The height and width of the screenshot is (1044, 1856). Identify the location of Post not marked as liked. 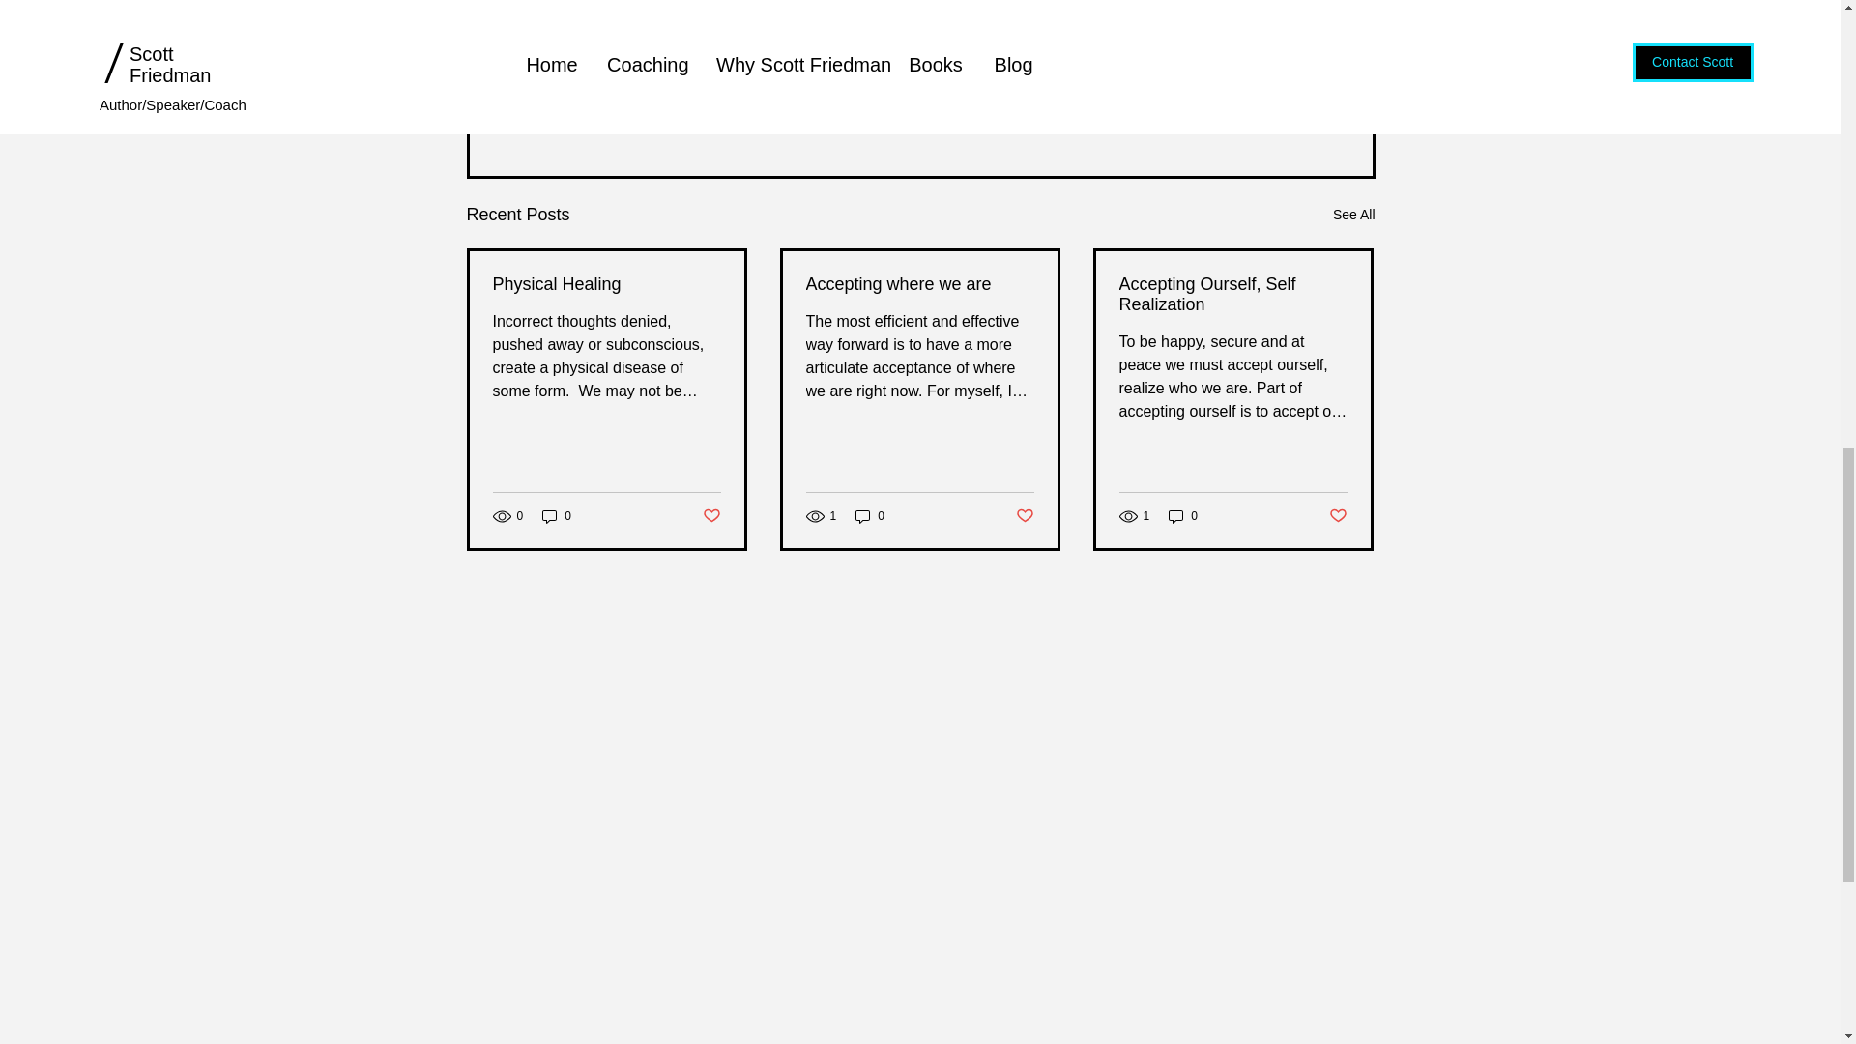
(1268, 106).